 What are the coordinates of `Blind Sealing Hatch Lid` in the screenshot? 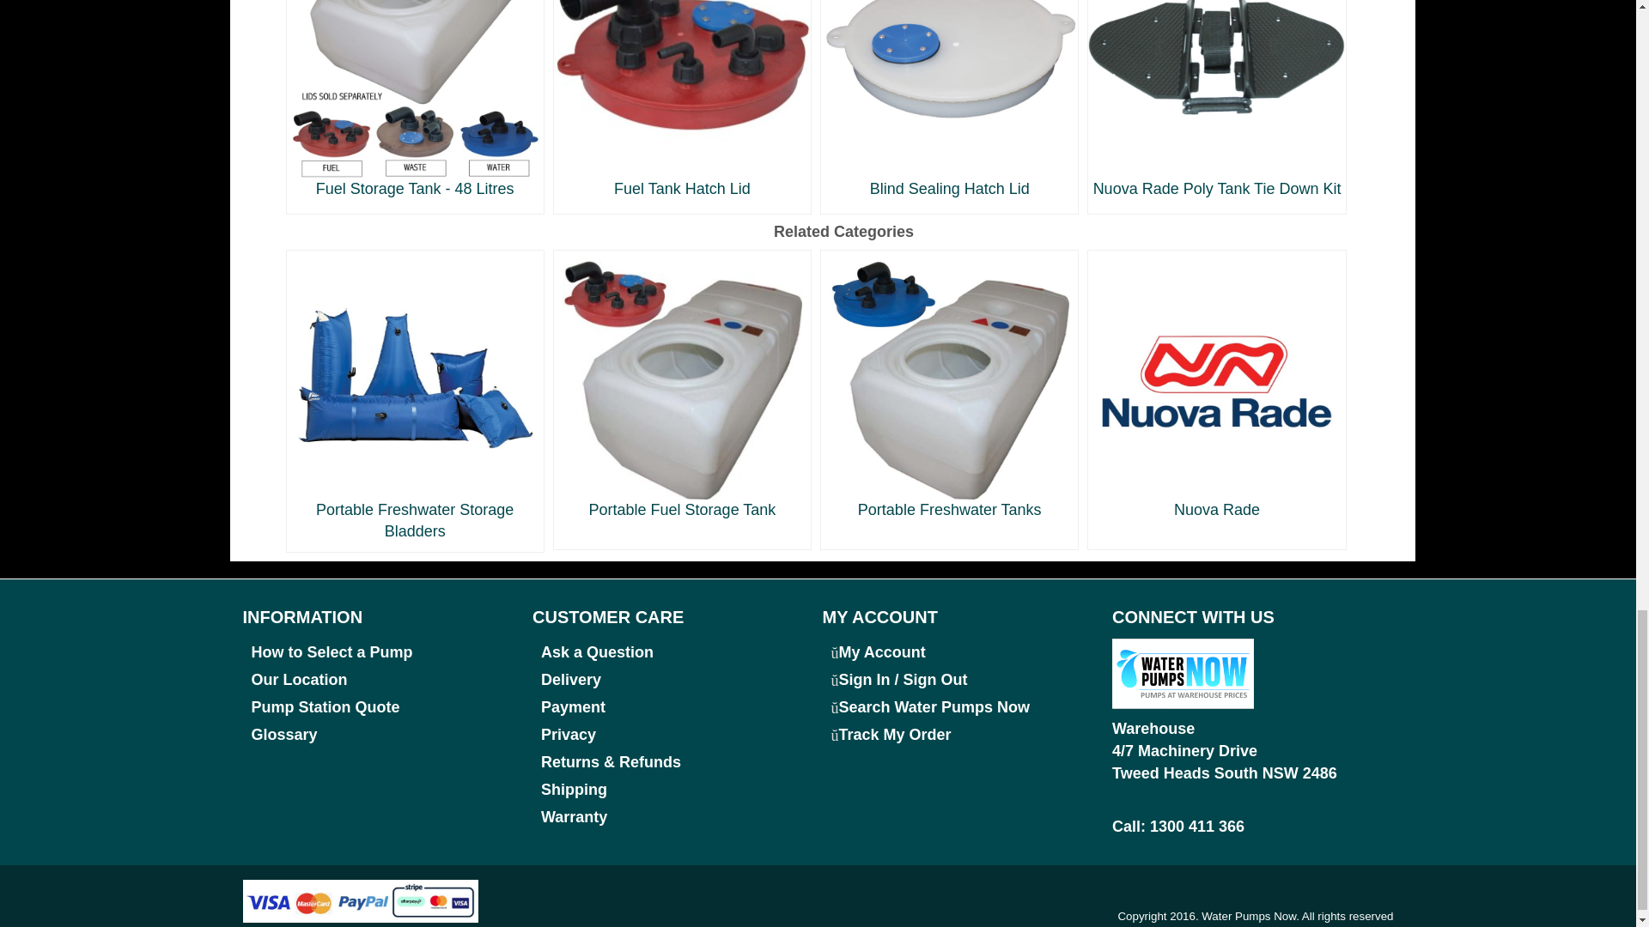 It's located at (950, 99).